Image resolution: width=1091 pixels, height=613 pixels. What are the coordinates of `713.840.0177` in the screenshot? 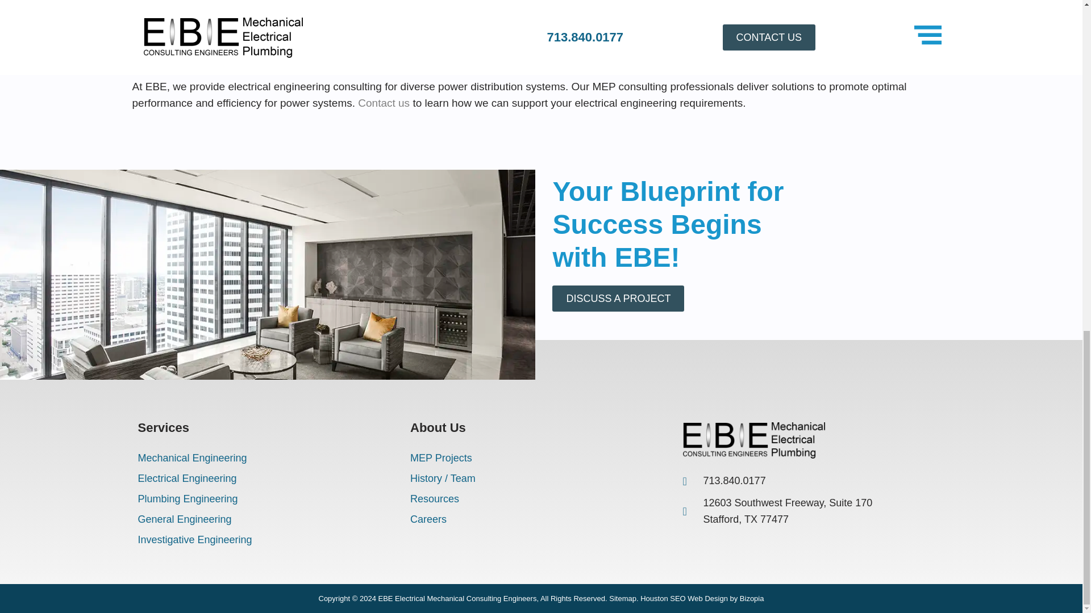 It's located at (779, 480).